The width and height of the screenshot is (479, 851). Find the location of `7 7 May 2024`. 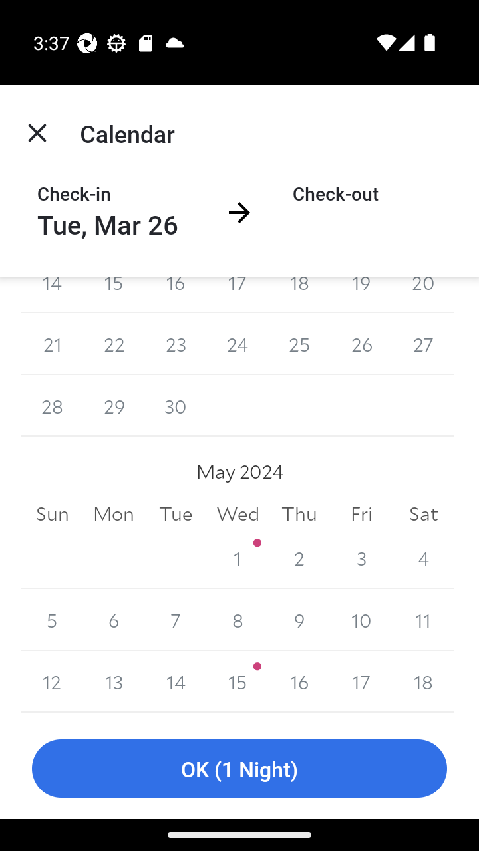

7 7 May 2024 is located at coordinates (176, 620).